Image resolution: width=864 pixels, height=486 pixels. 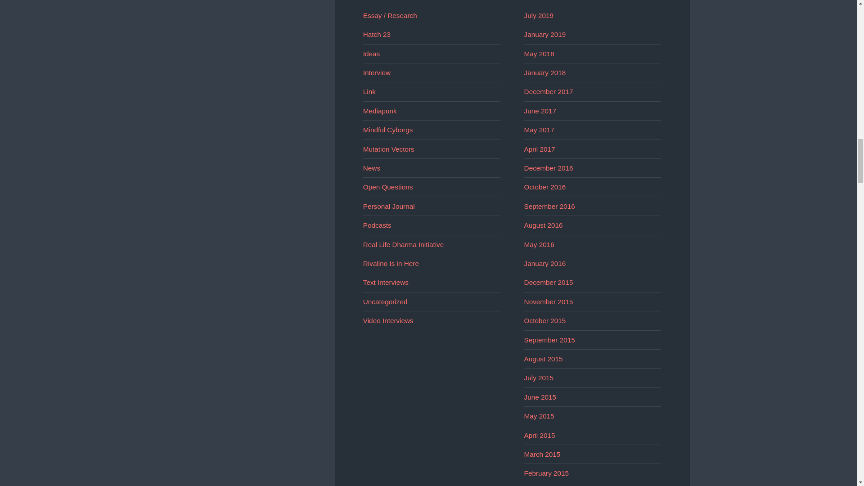 I want to click on Mediapunk, so click(x=380, y=111).